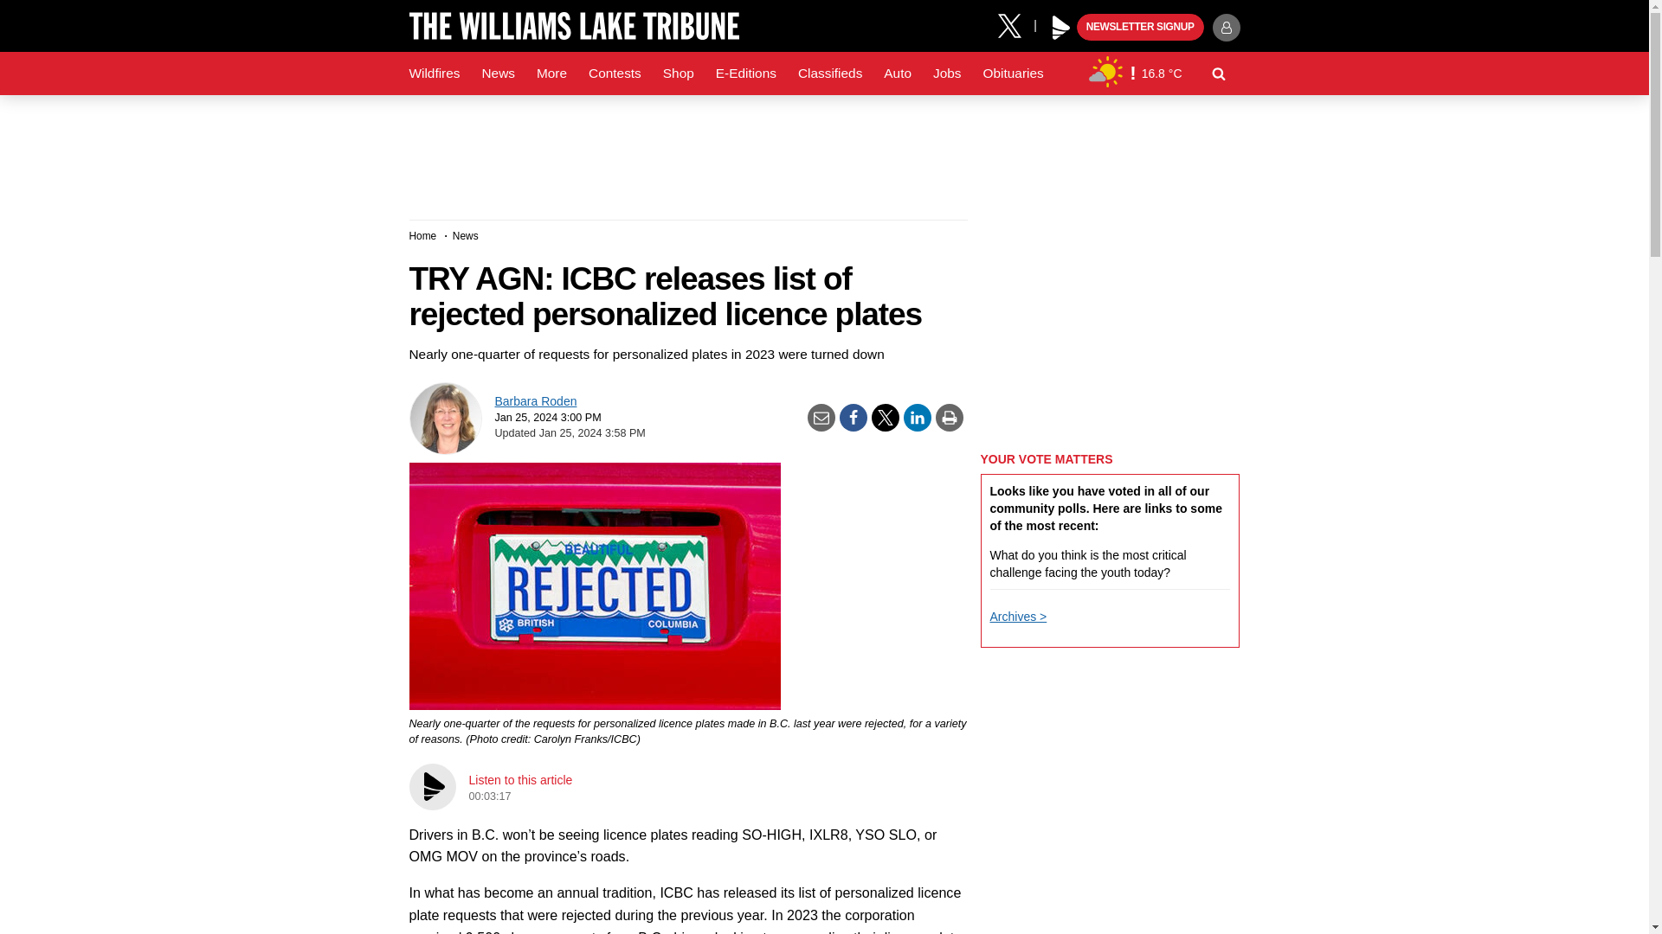 The height and width of the screenshot is (934, 1662). What do you see at coordinates (1061, 28) in the screenshot?
I see `Play` at bounding box center [1061, 28].